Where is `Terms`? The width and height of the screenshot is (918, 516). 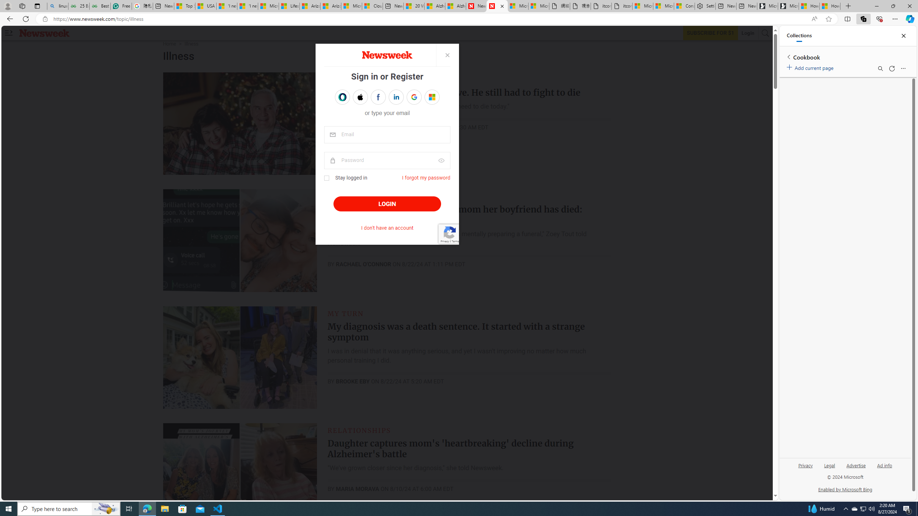
Terms is located at coordinates (455, 241).